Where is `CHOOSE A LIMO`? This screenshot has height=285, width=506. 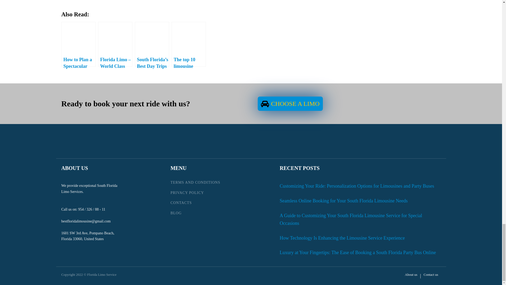
CHOOSE A LIMO is located at coordinates (290, 104).